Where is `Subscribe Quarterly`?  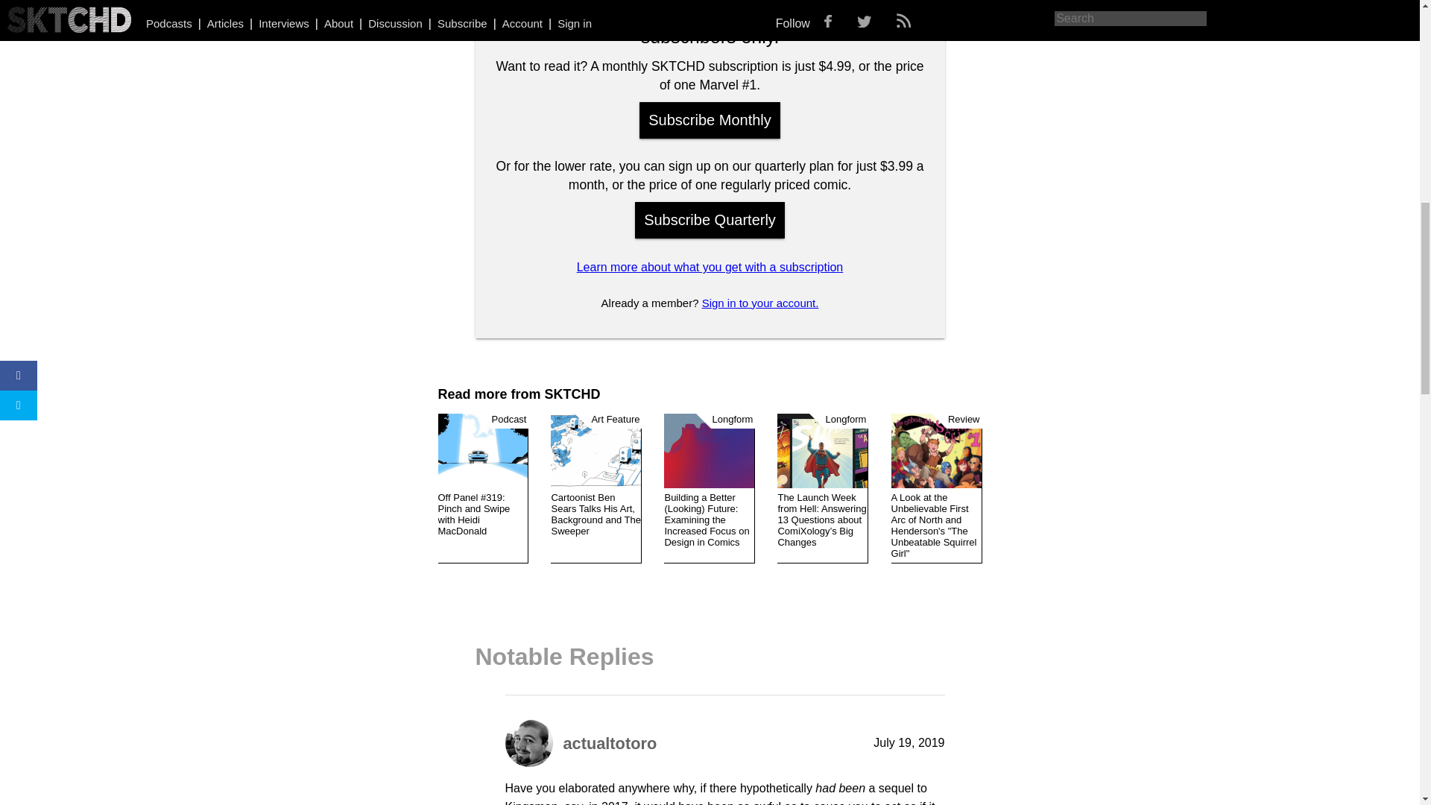 Subscribe Quarterly is located at coordinates (710, 220).